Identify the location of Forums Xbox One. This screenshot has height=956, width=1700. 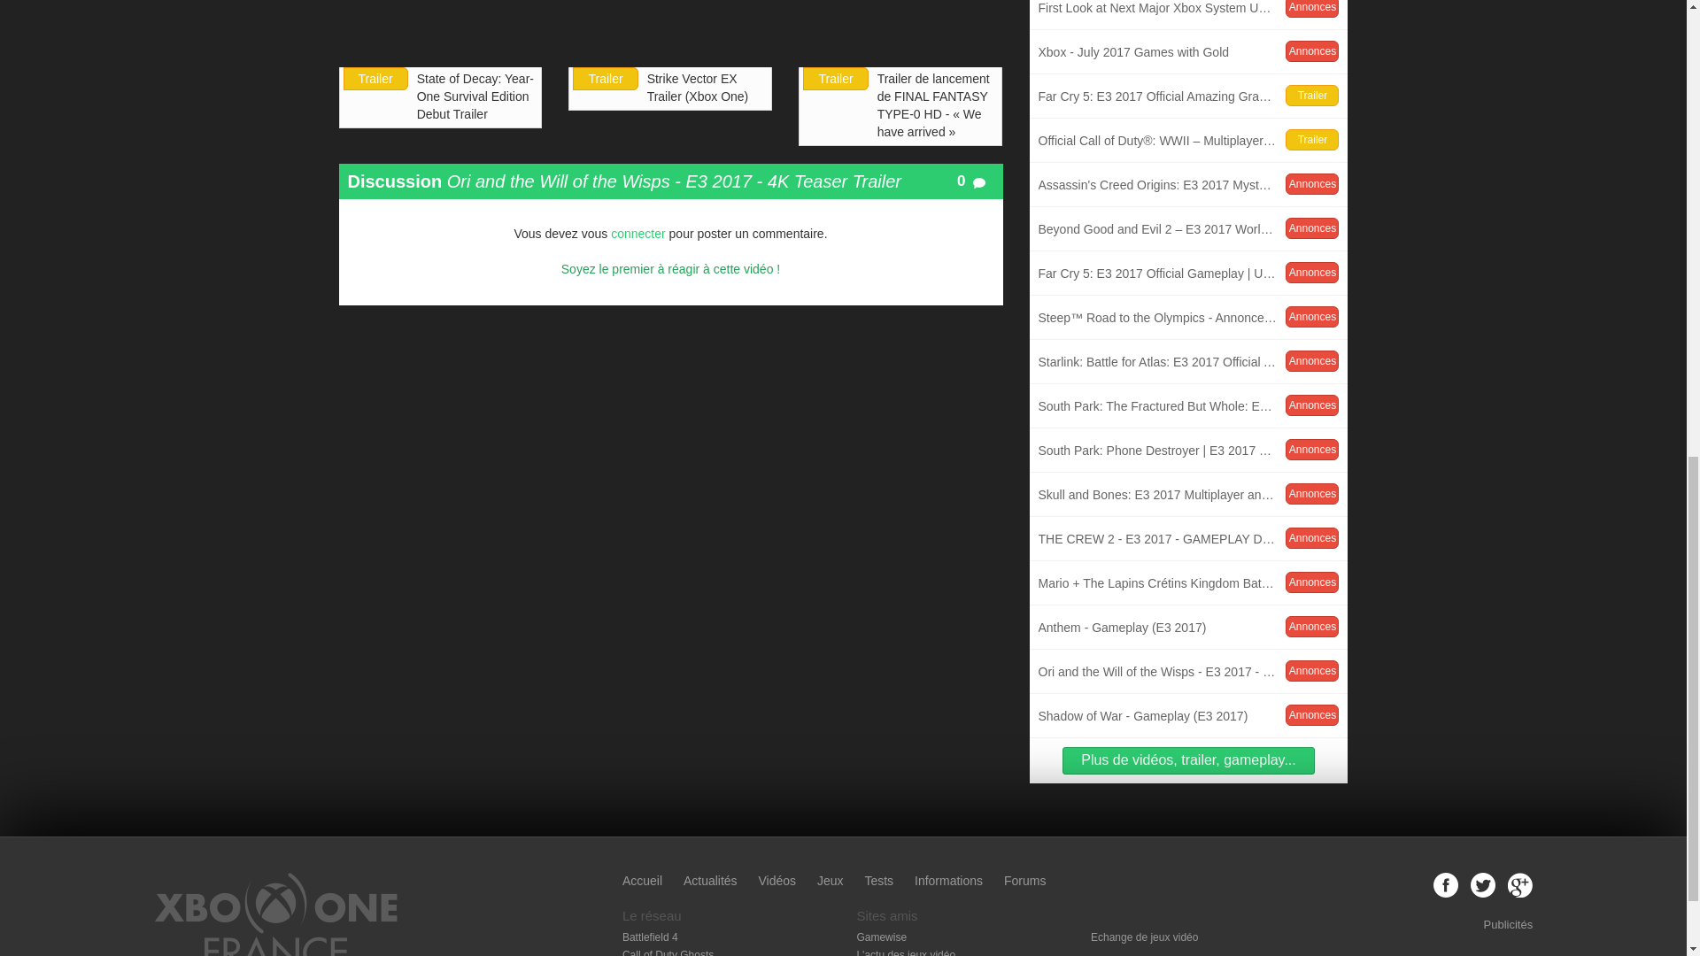
(834, 78).